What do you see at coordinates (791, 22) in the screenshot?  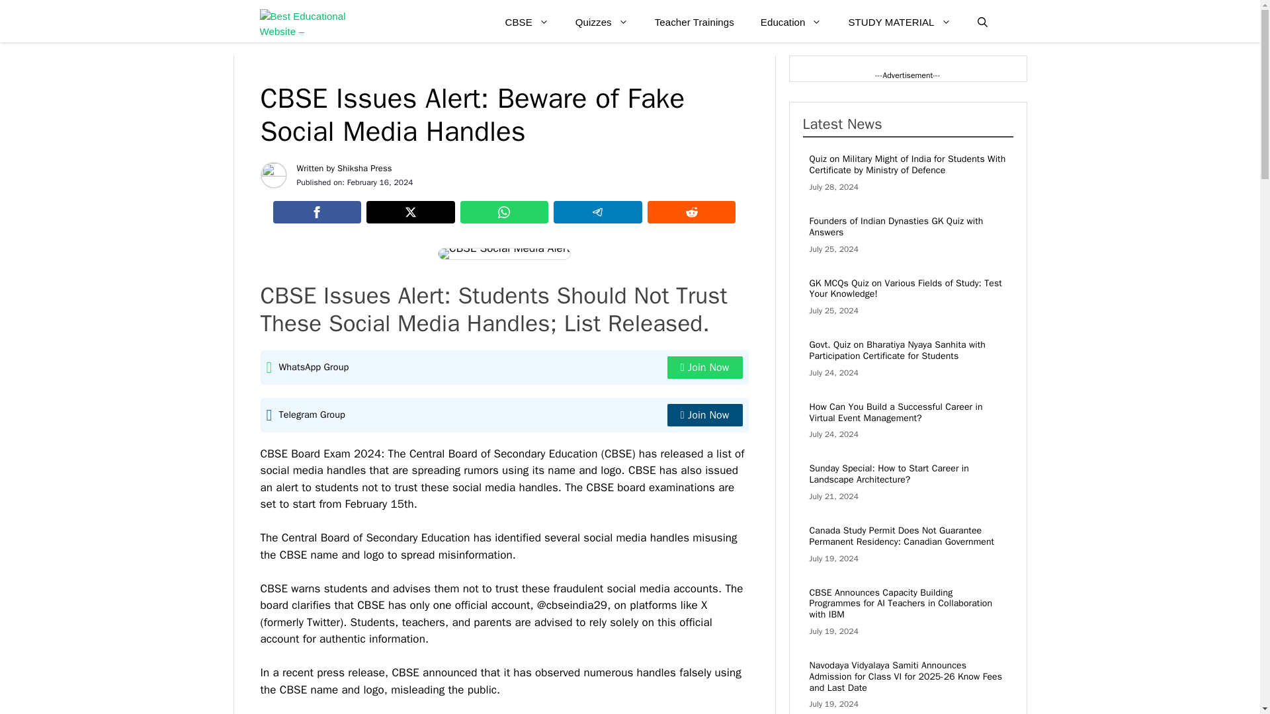 I see `Education` at bounding box center [791, 22].